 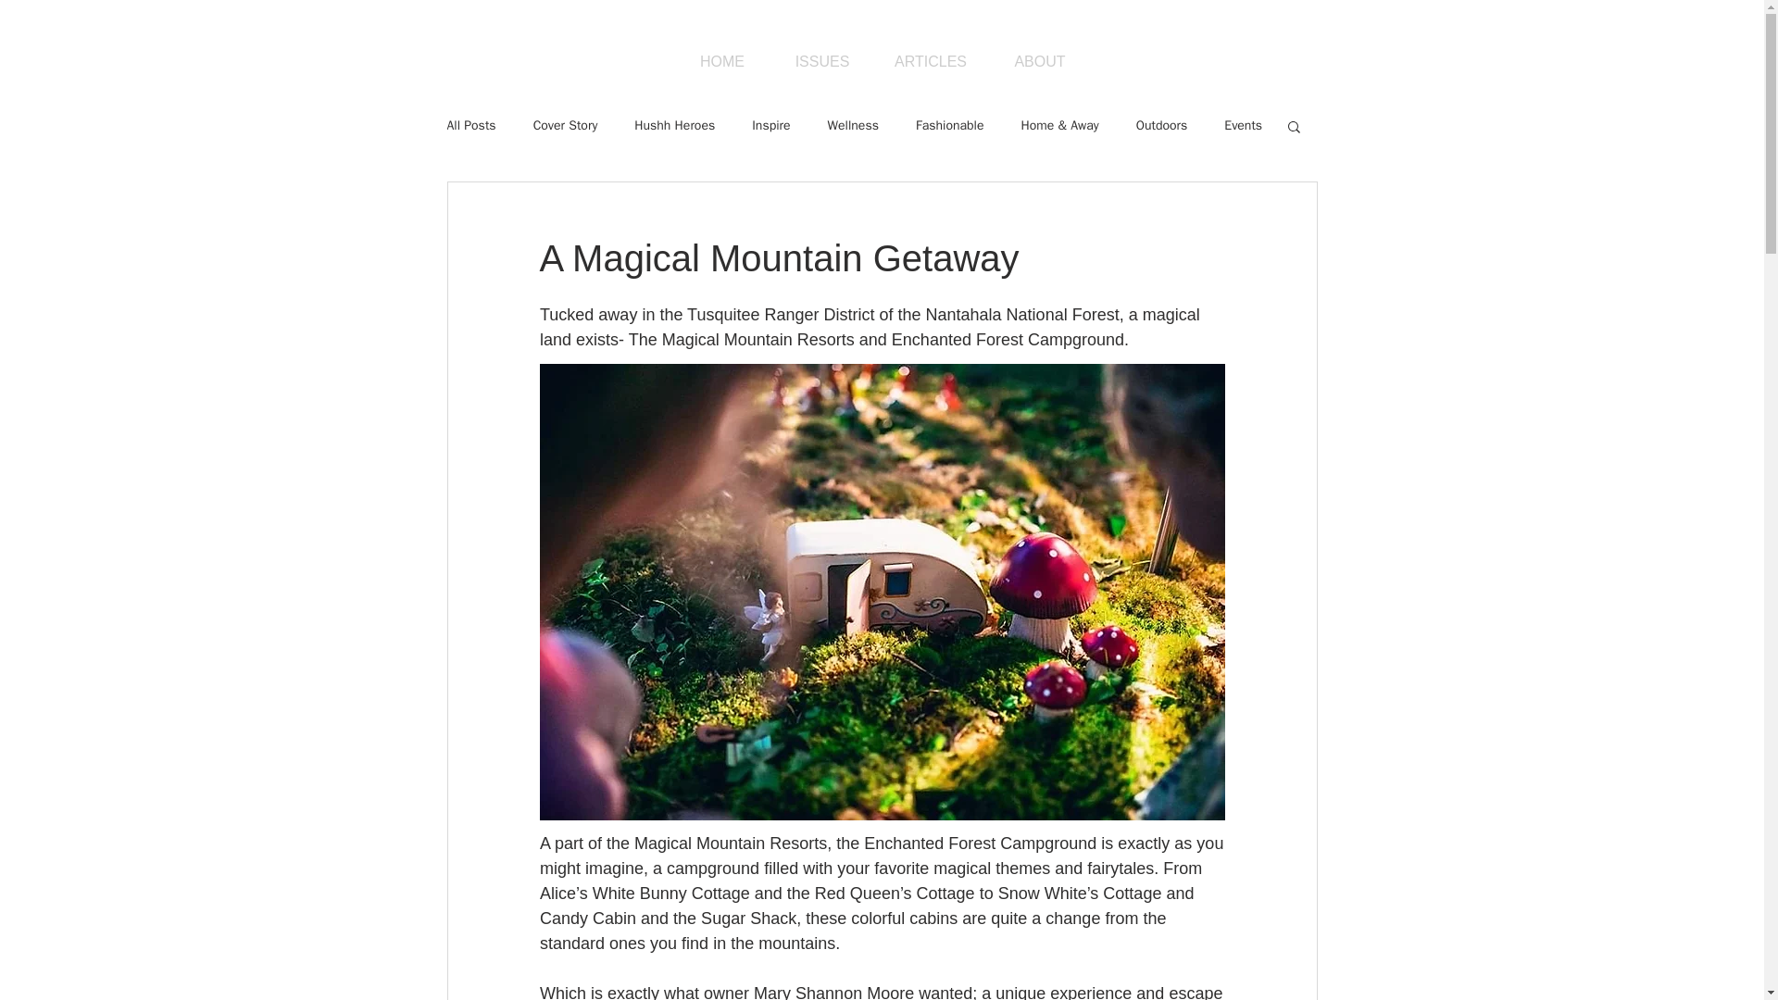 I want to click on Wellness, so click(x=853, y=126).